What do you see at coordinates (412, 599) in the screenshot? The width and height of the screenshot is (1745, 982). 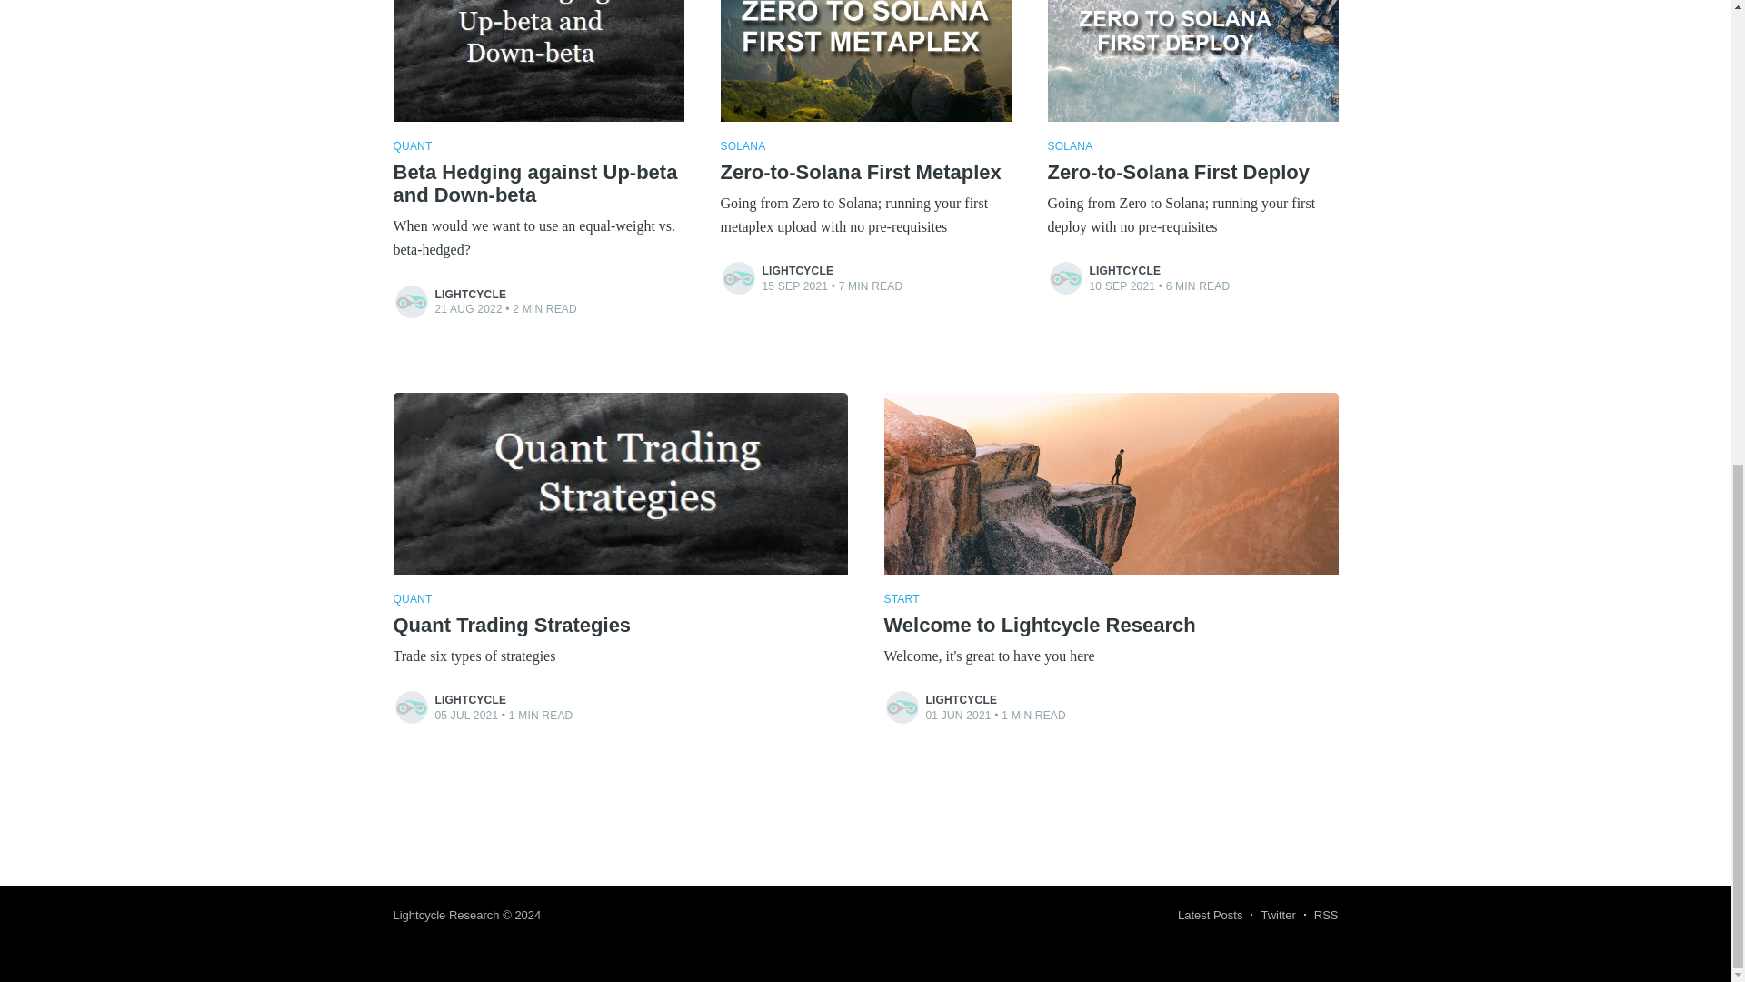 I see `QUANT` at bounding box center [412, 599].